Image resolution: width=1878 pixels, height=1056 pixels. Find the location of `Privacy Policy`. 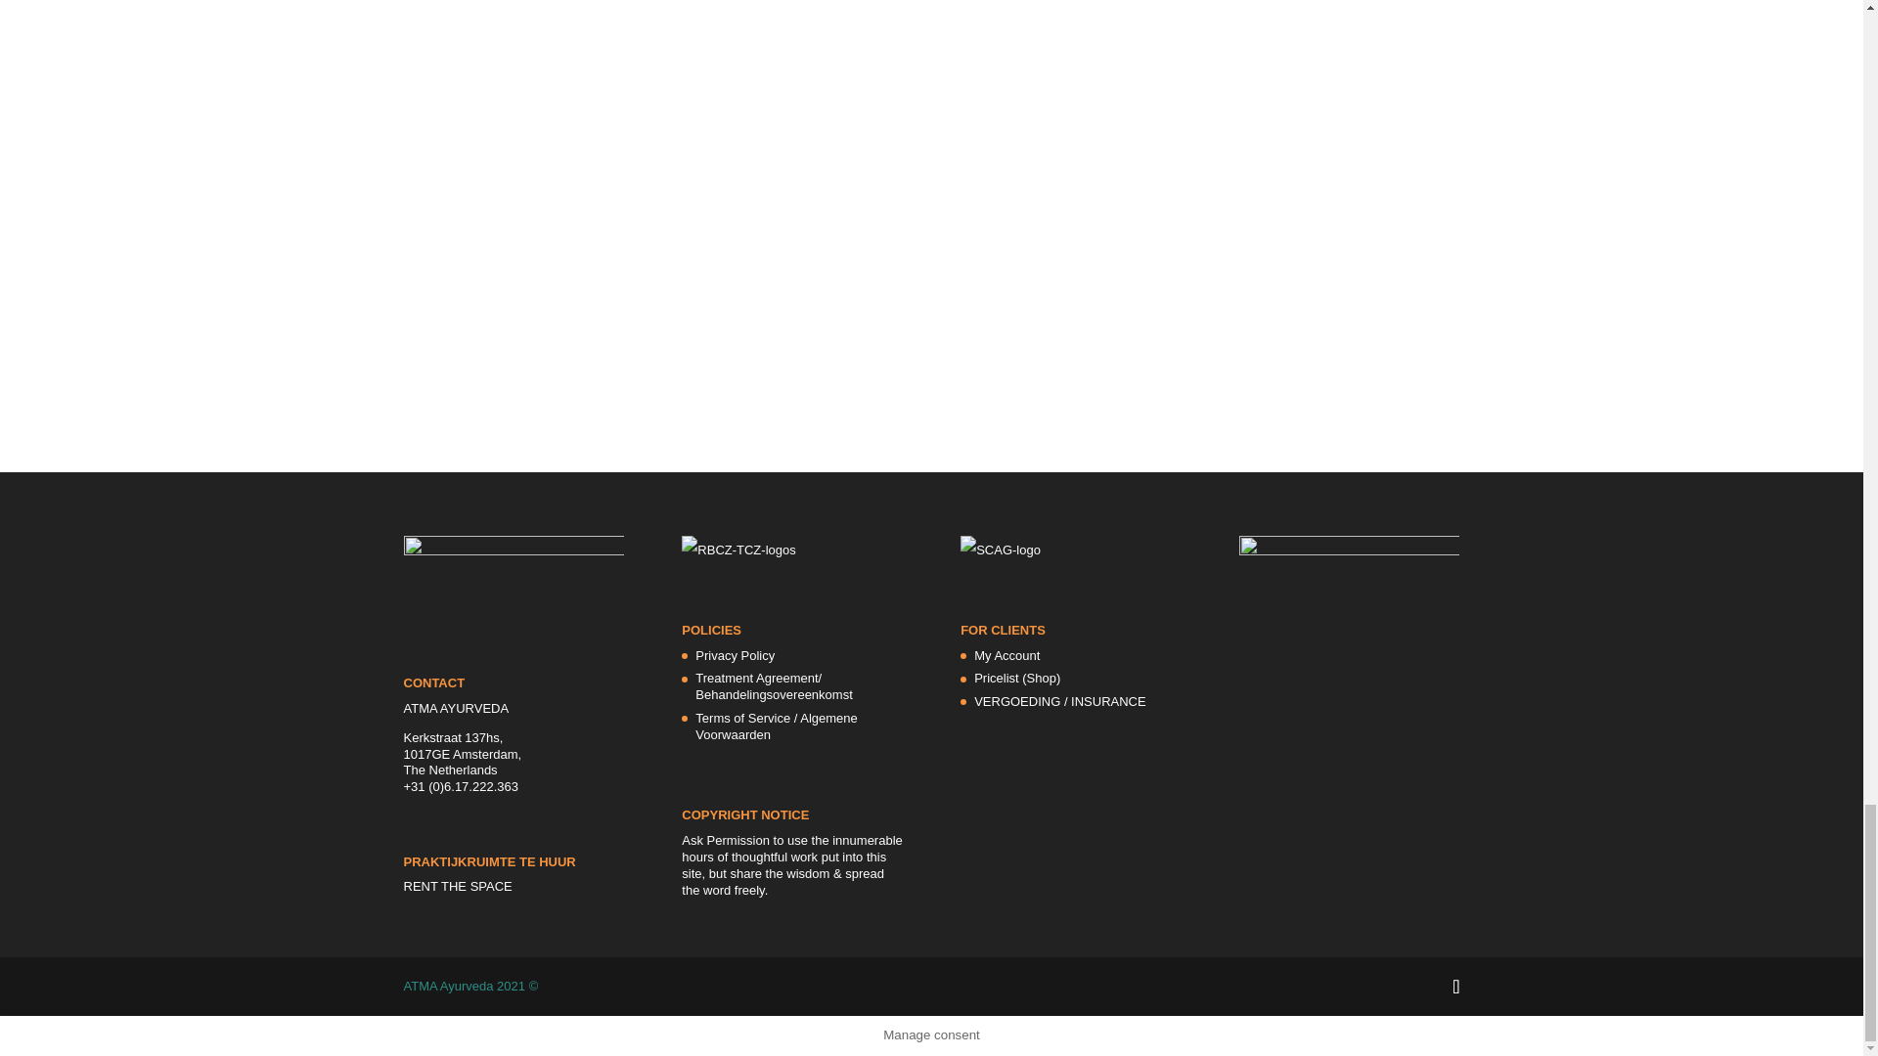

Privacy Policy is located at coordinates (734, 655).